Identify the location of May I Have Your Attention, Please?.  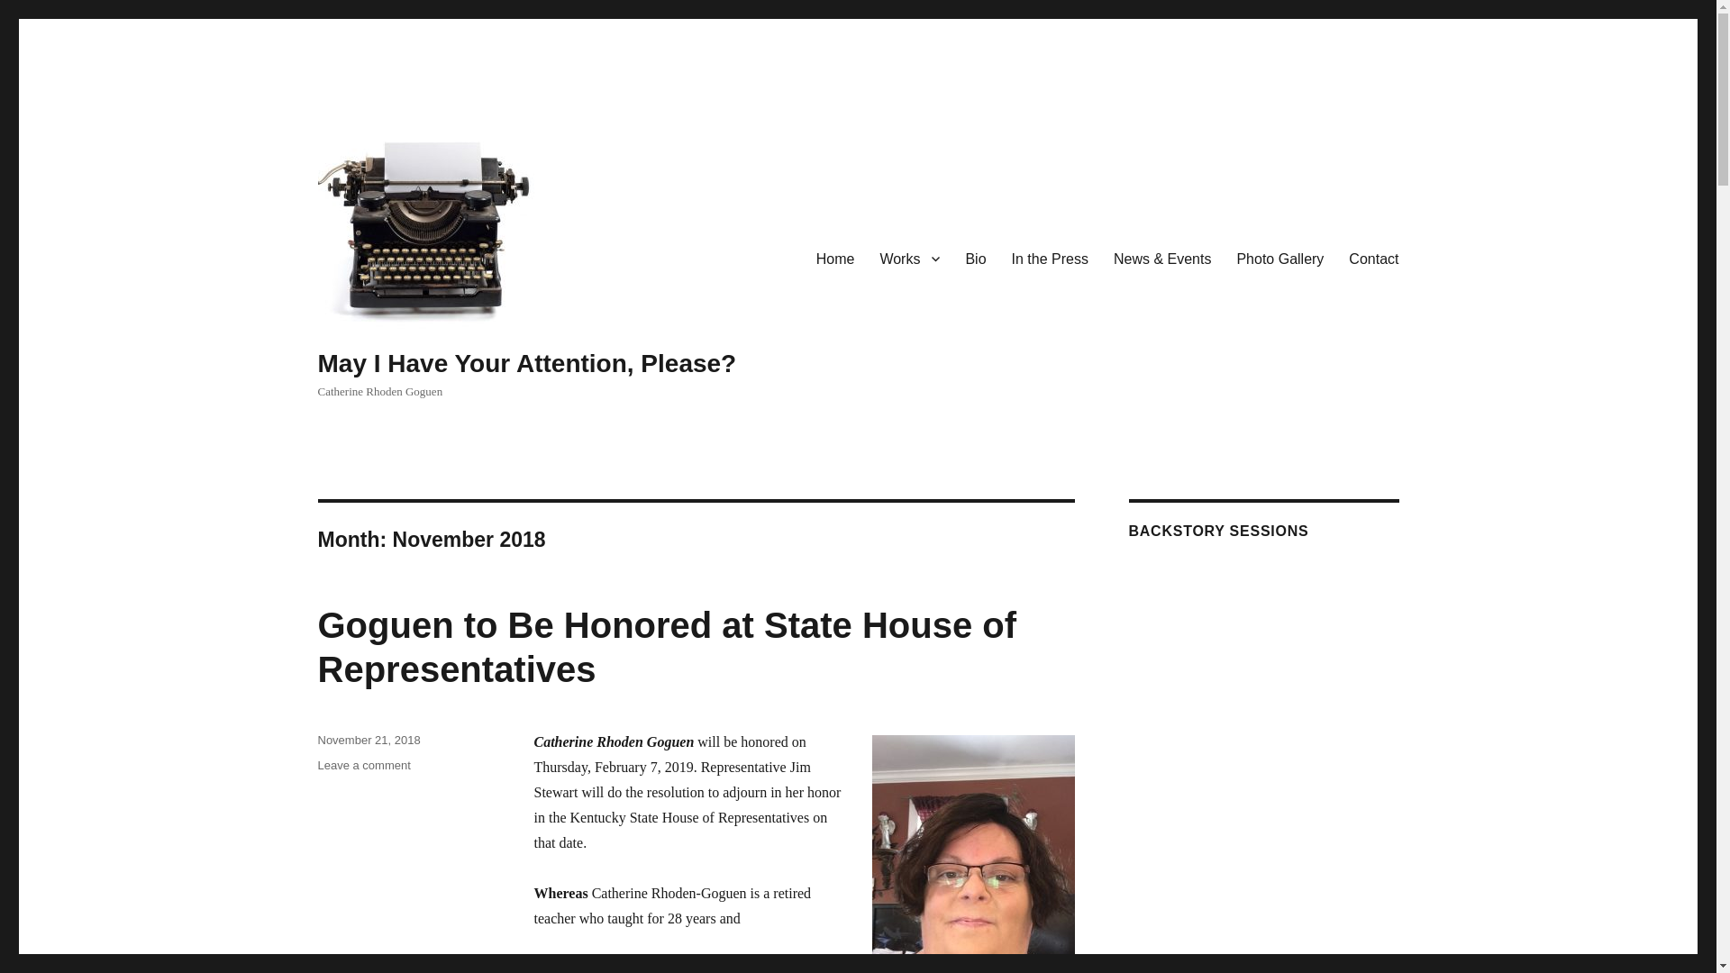
(526, 363).